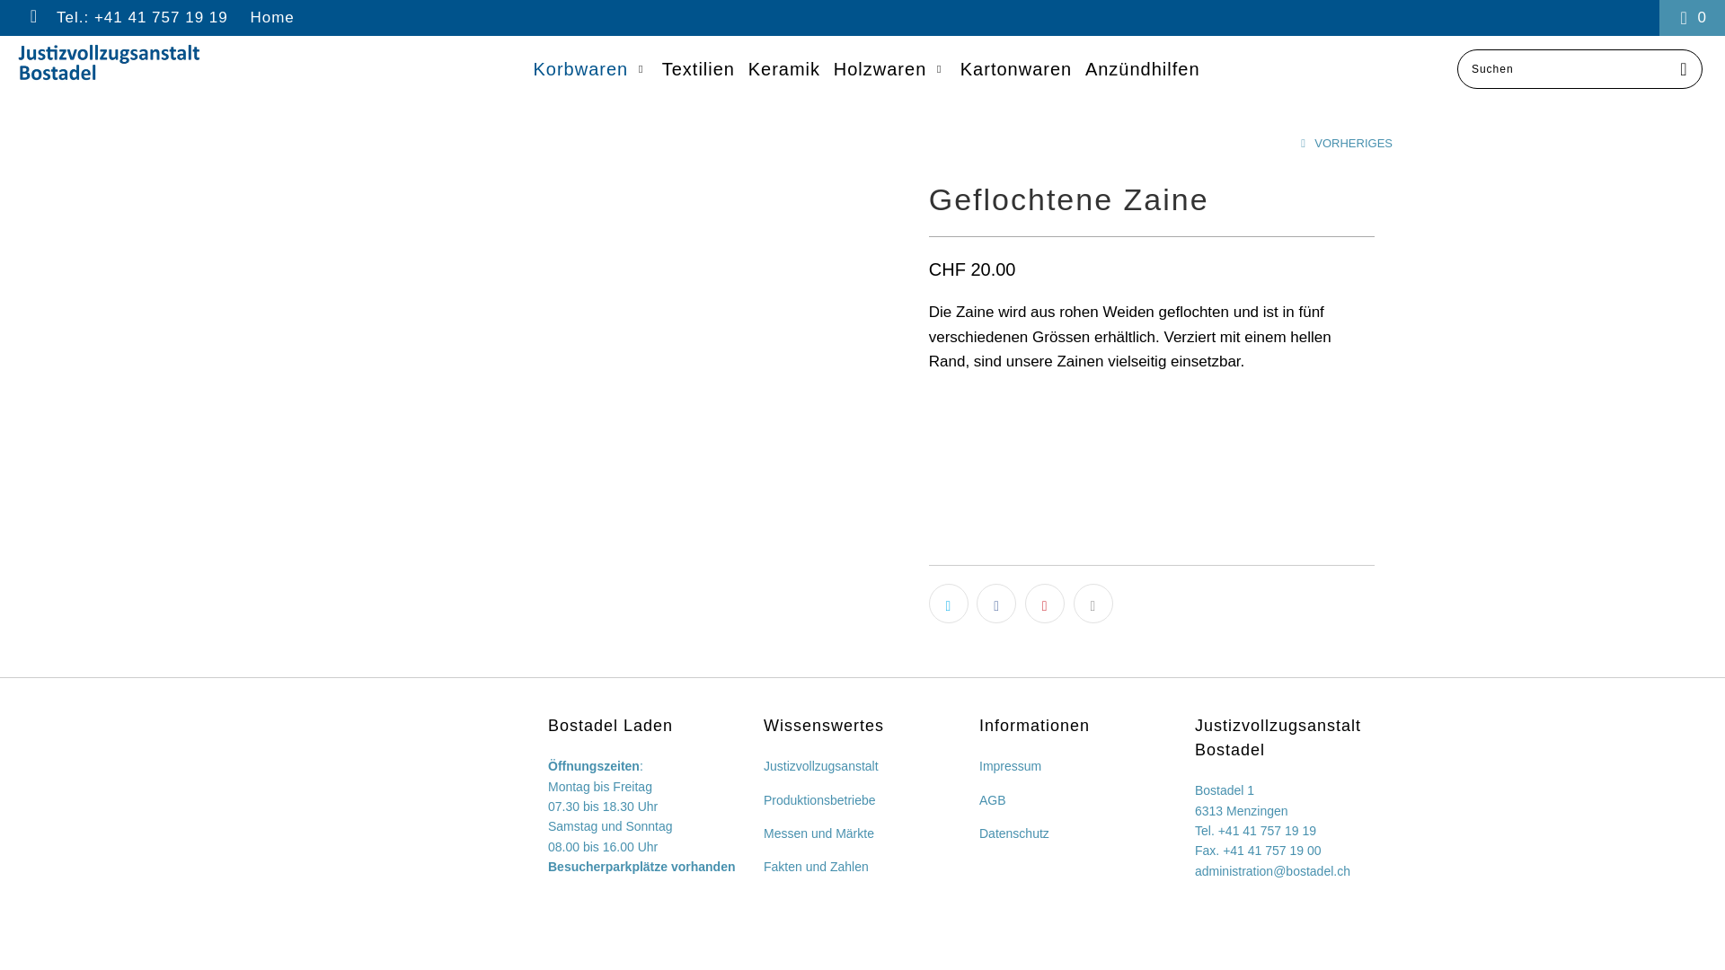  I want to click on Auf Pinterest teilen, so click(1045, 604).